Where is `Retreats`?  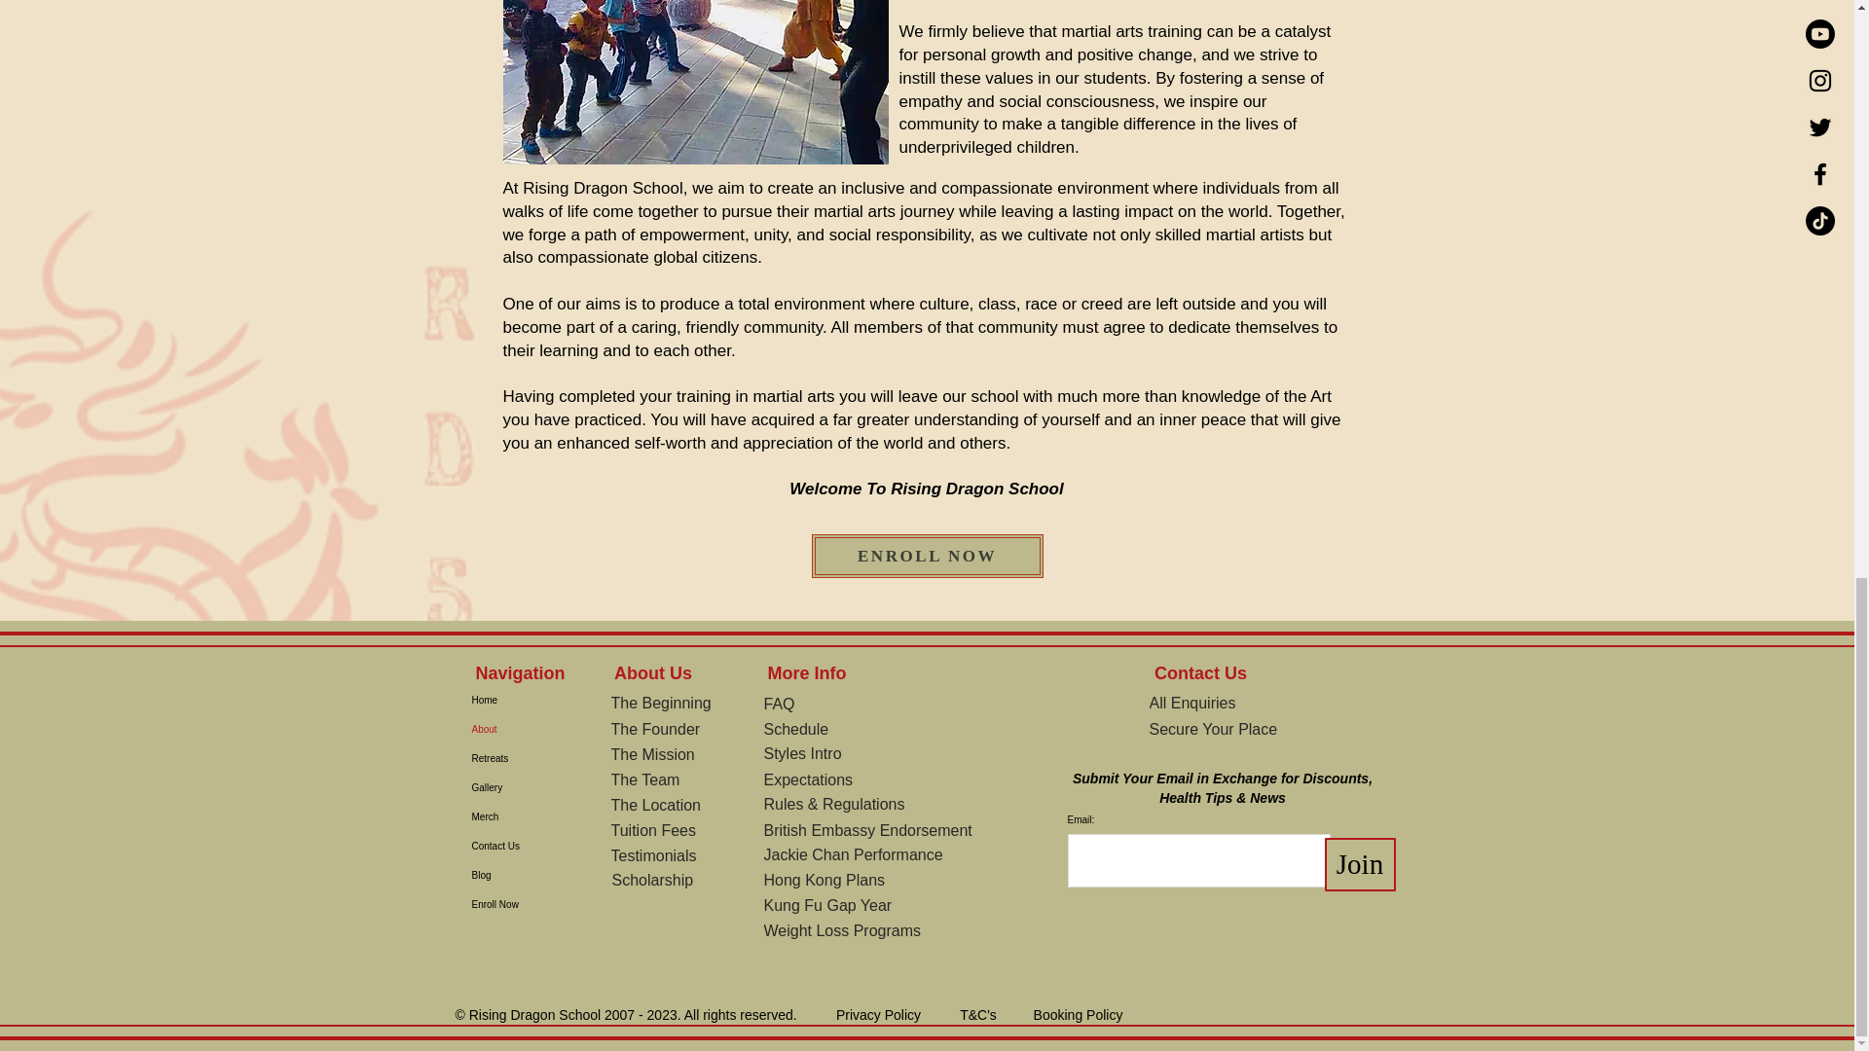
Retreats is located at coordinates (506, 758).